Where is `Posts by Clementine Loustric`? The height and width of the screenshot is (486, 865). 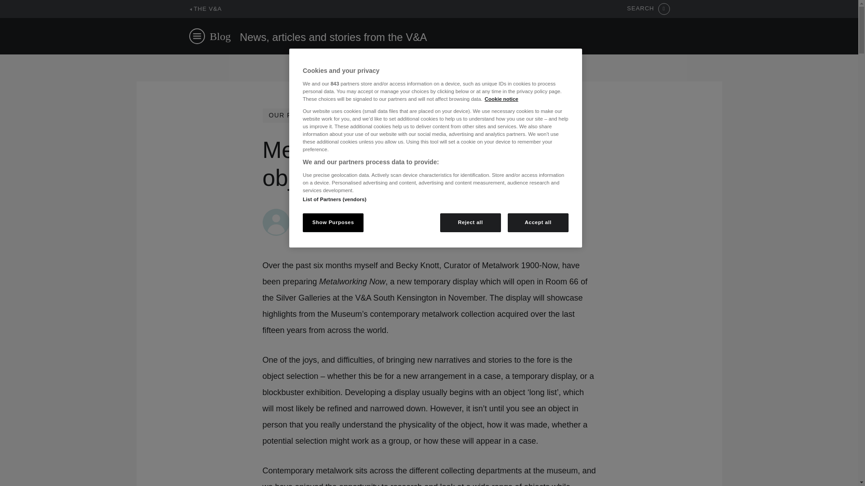 Posts by Clementine Loustric is located at coordinates (327, 213).